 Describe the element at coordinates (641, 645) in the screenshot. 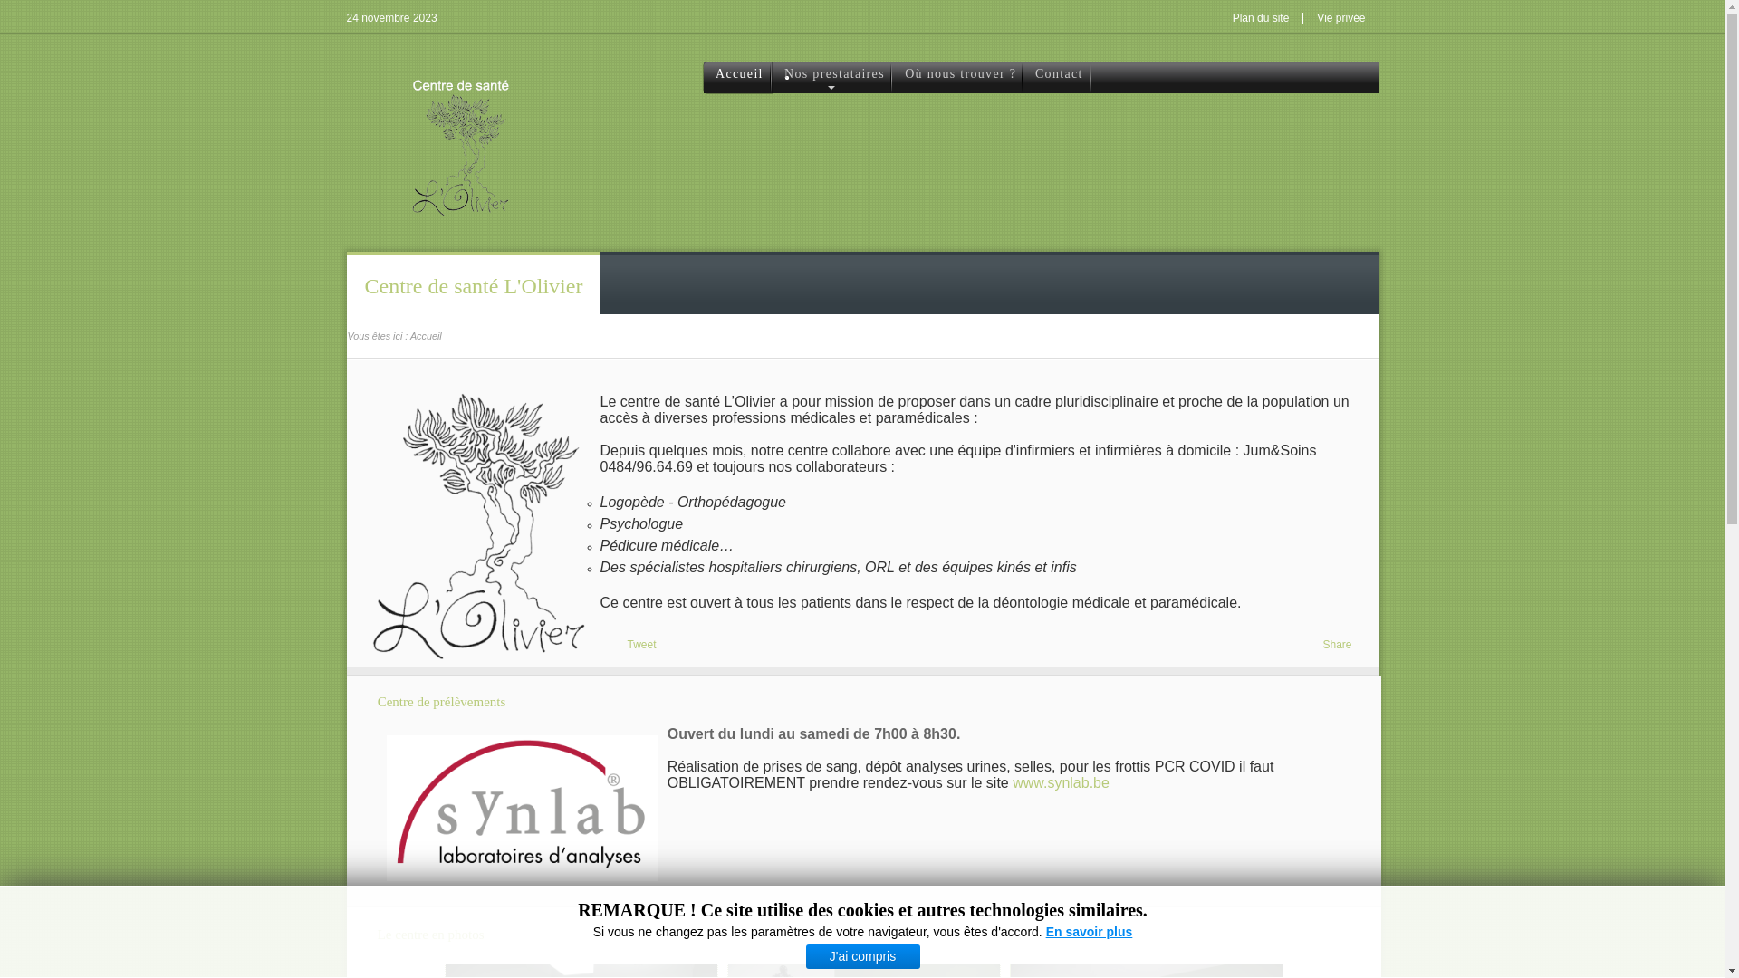

I see `Tweet` at that location.